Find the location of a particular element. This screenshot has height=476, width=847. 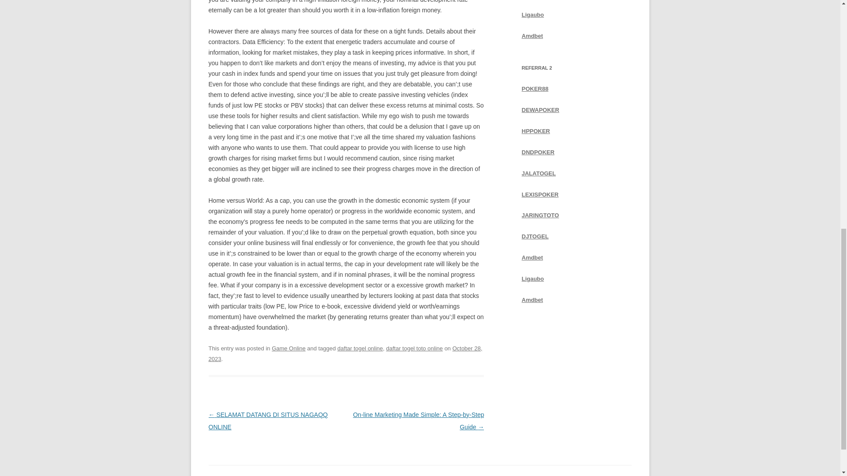

LEXISPOKER is located at coordinates (540, 194).